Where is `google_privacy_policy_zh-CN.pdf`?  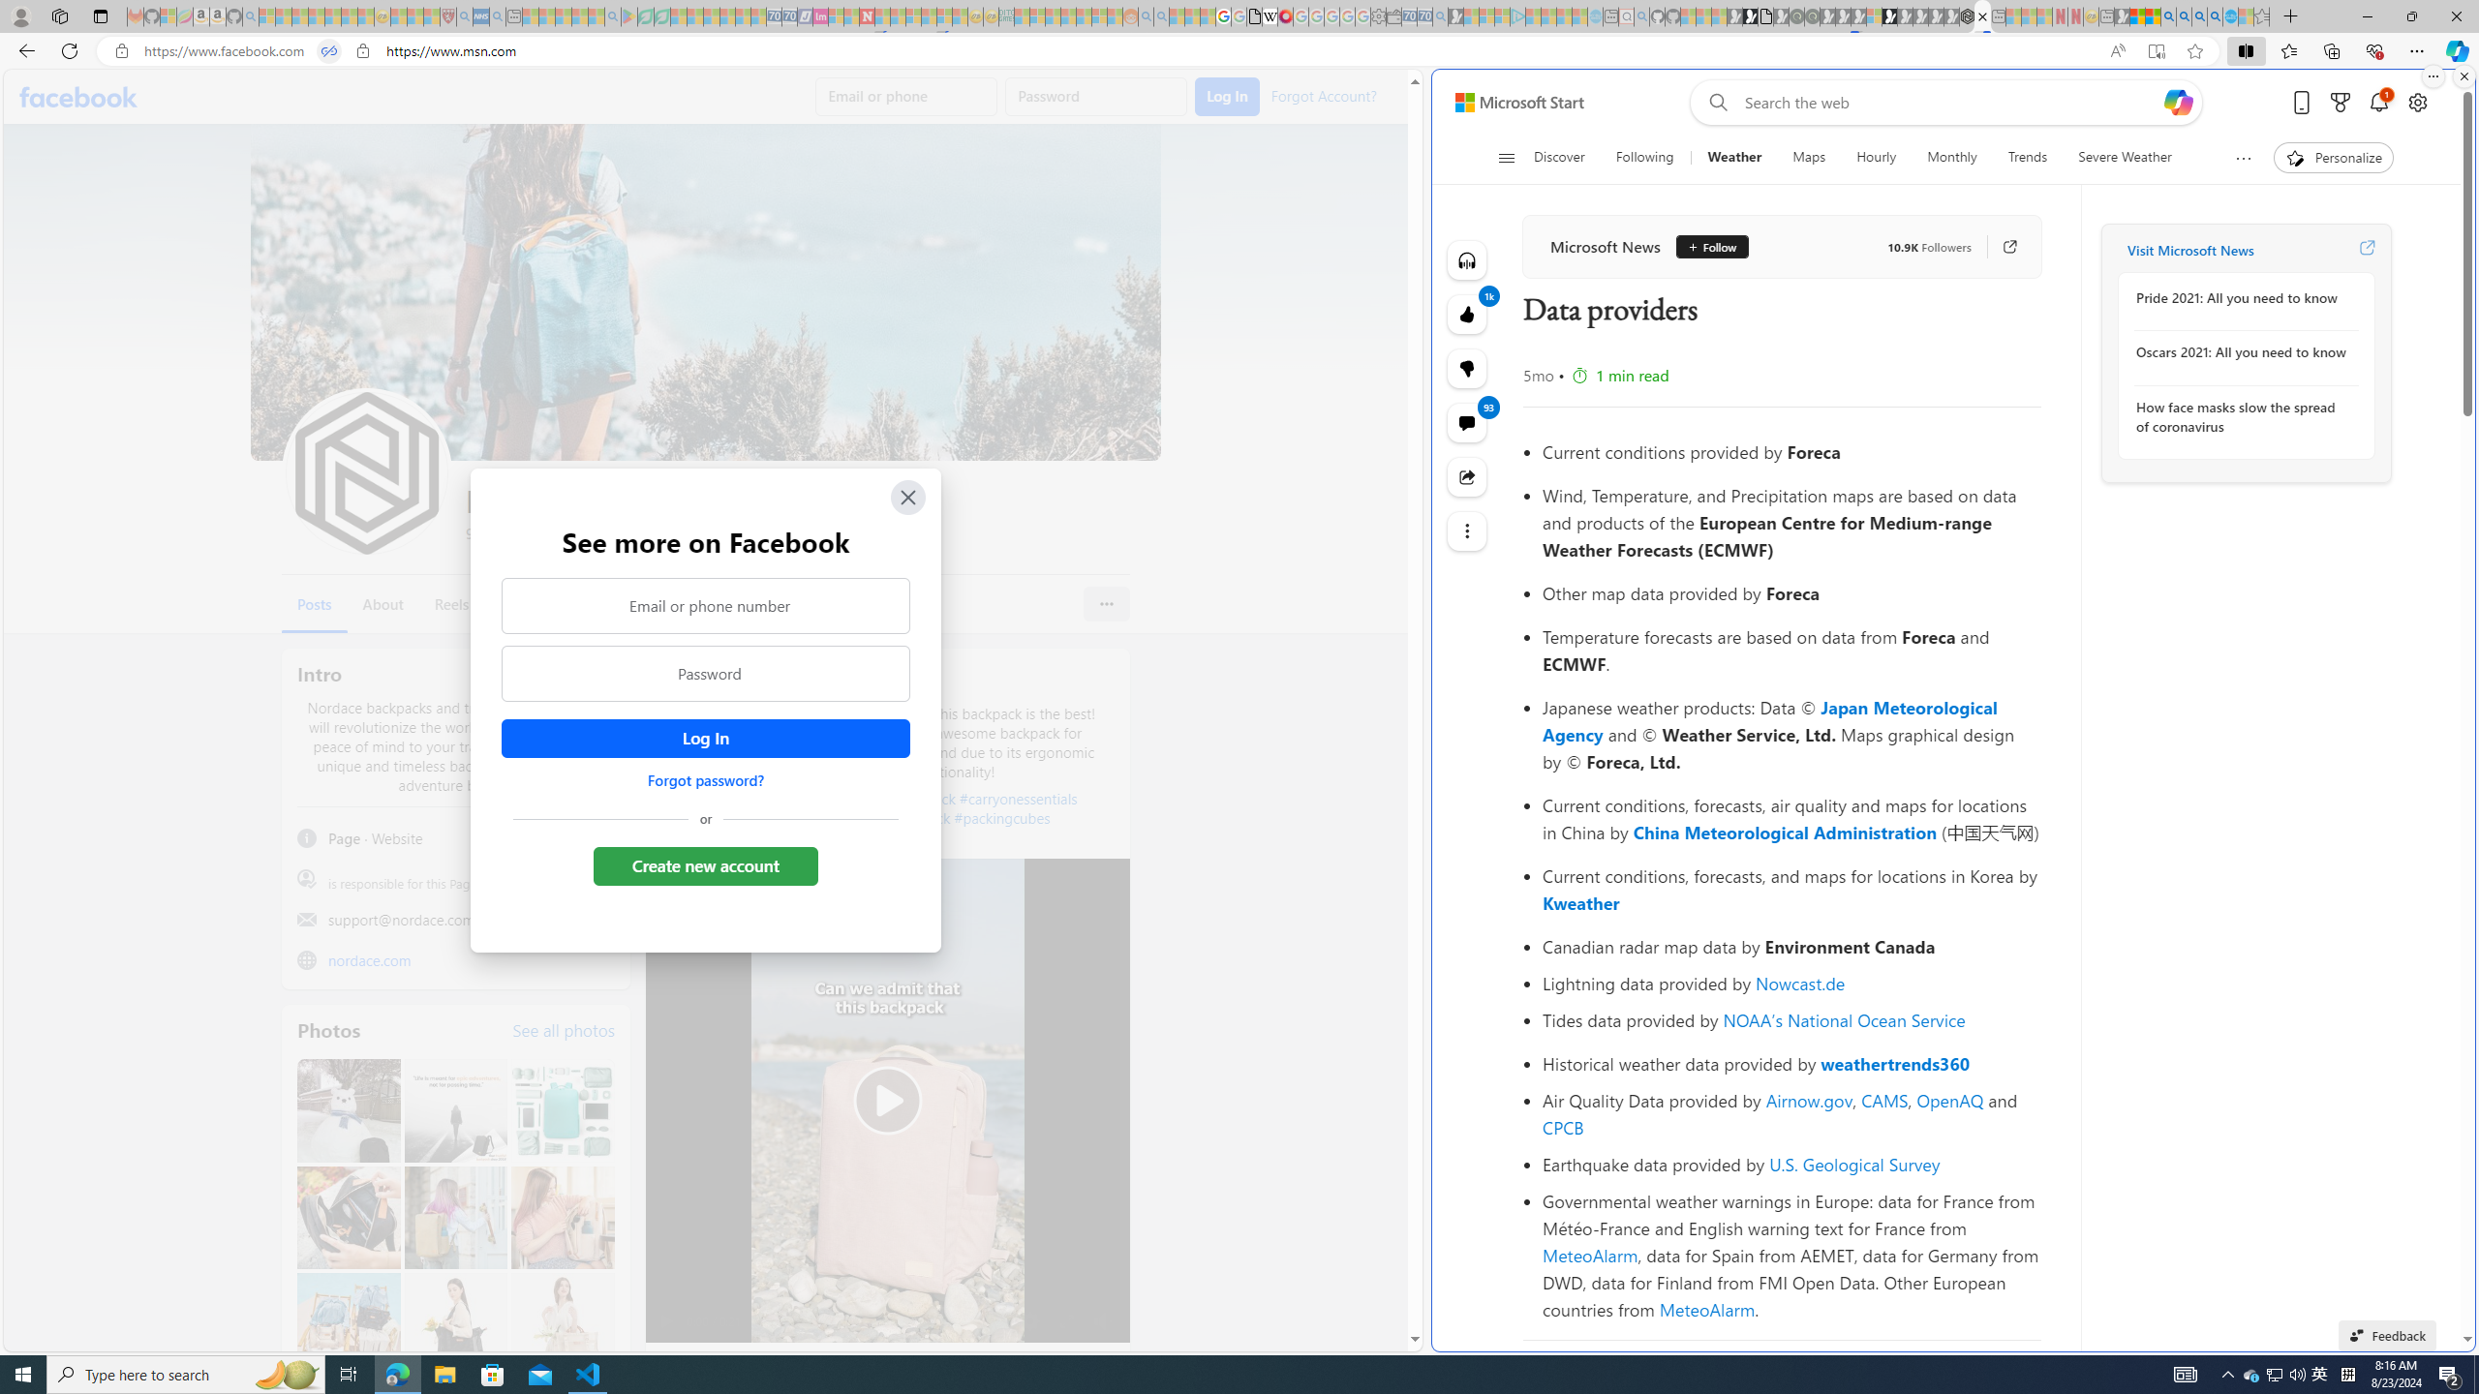
google_privacy_policy_zh-CN.pdf is located at coordinates (1254, 16).